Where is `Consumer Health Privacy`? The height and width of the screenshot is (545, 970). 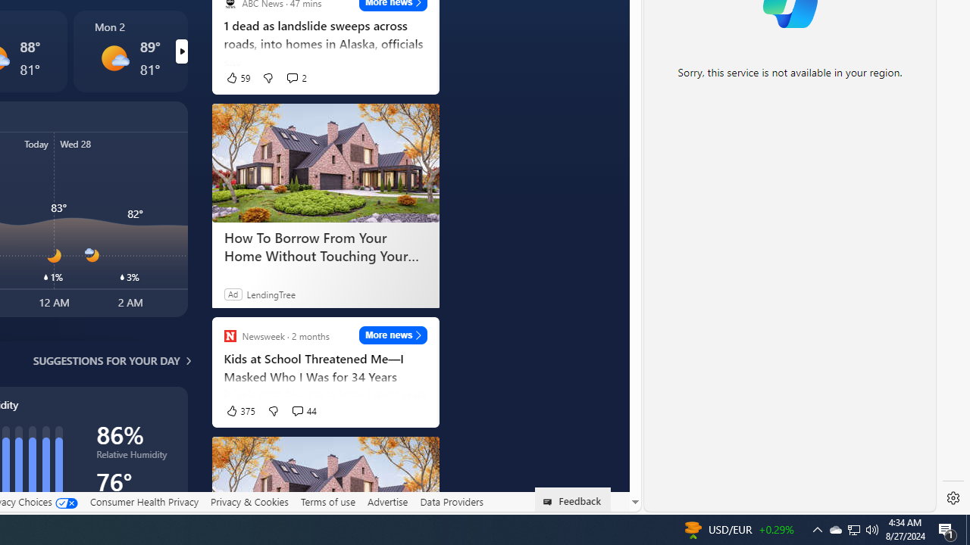
Consumer Health Privacy is located at coordinates (144, 501).